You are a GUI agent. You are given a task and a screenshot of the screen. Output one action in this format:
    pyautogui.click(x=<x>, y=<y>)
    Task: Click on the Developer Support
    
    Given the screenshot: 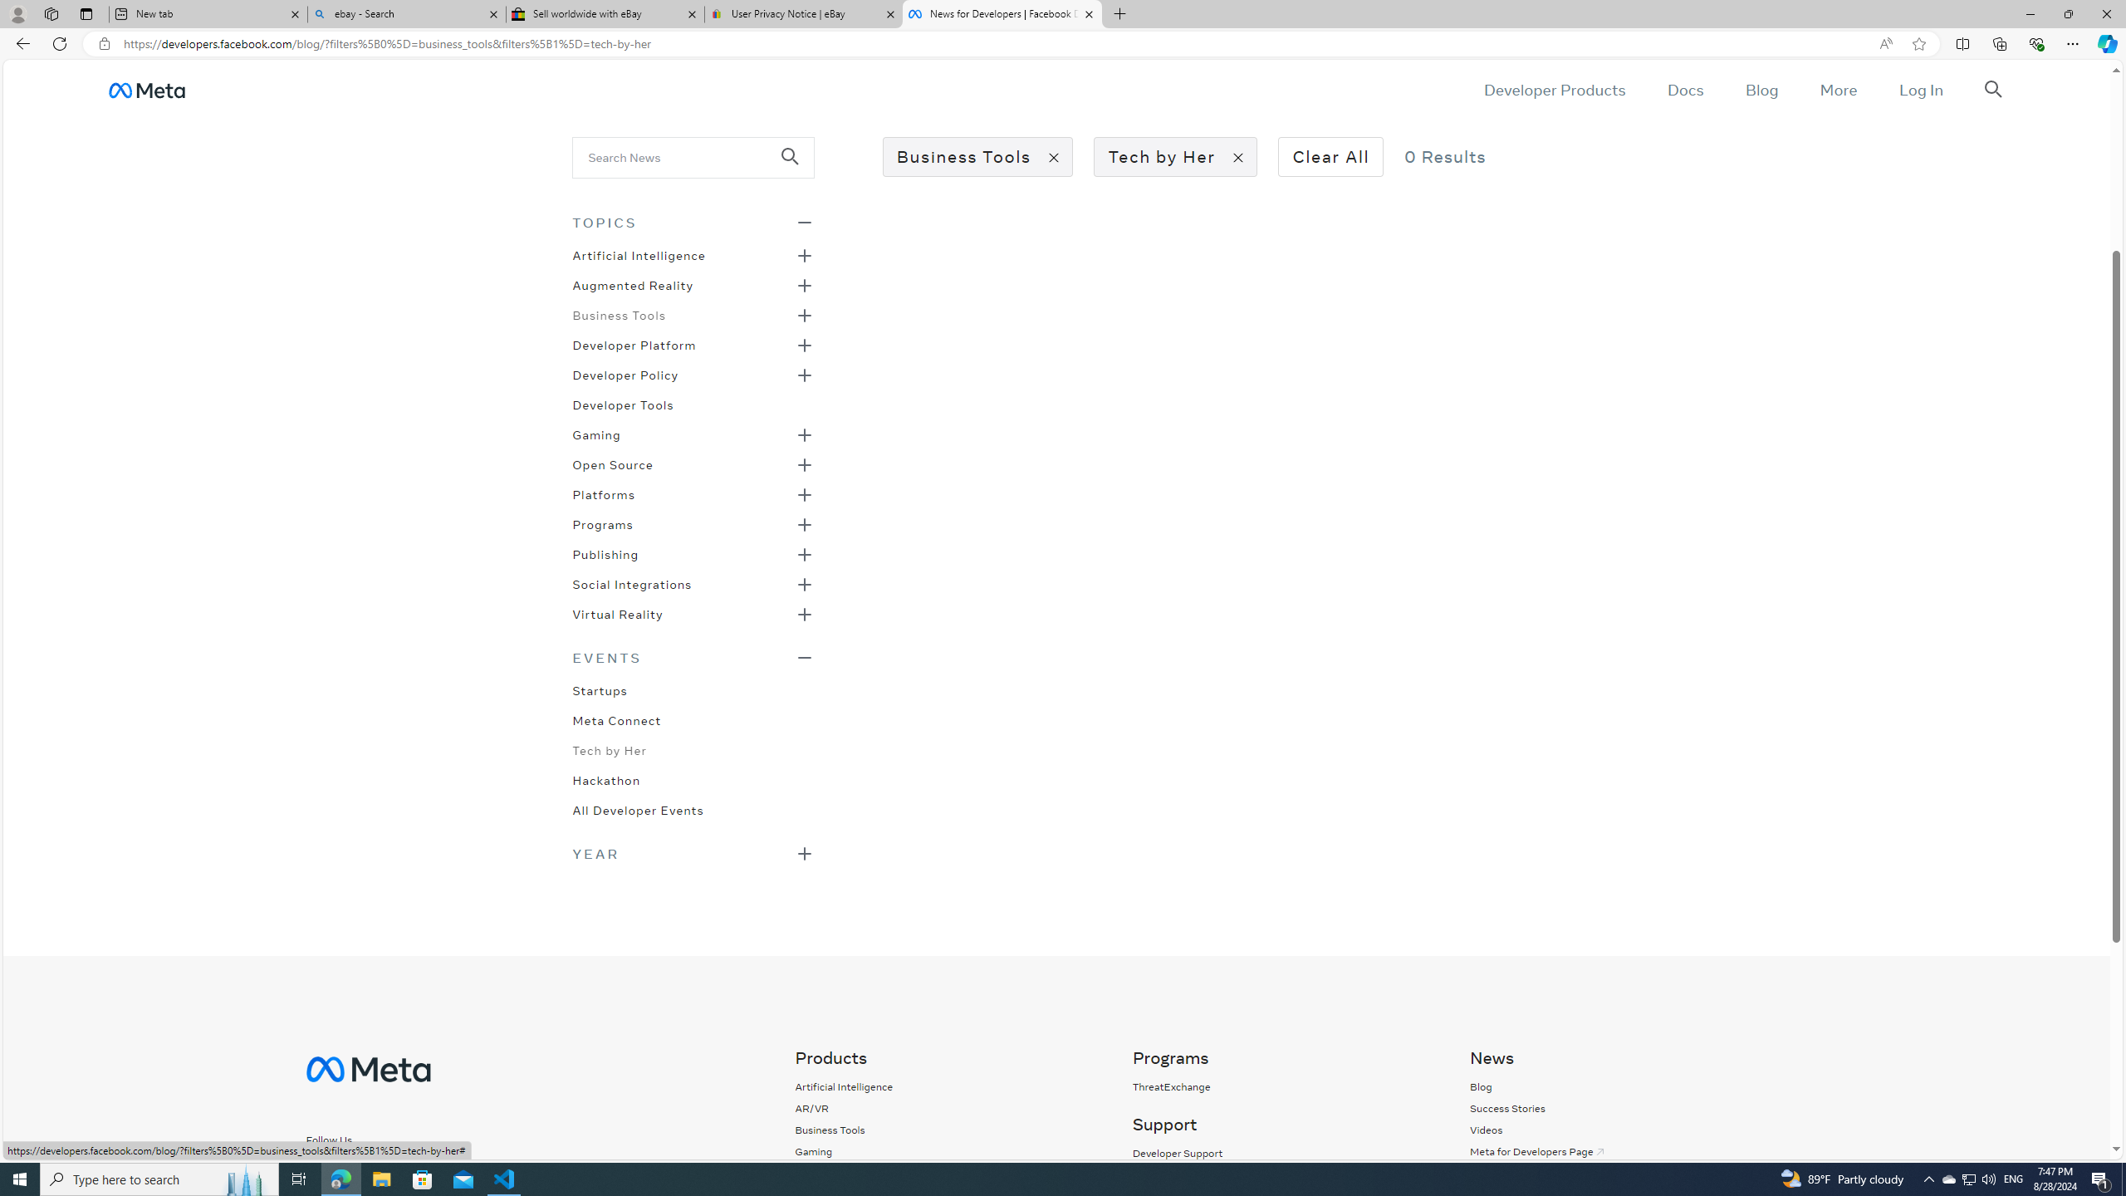 What is the action you would take?
    pyautogui.click(x=1282, y=1153)
    